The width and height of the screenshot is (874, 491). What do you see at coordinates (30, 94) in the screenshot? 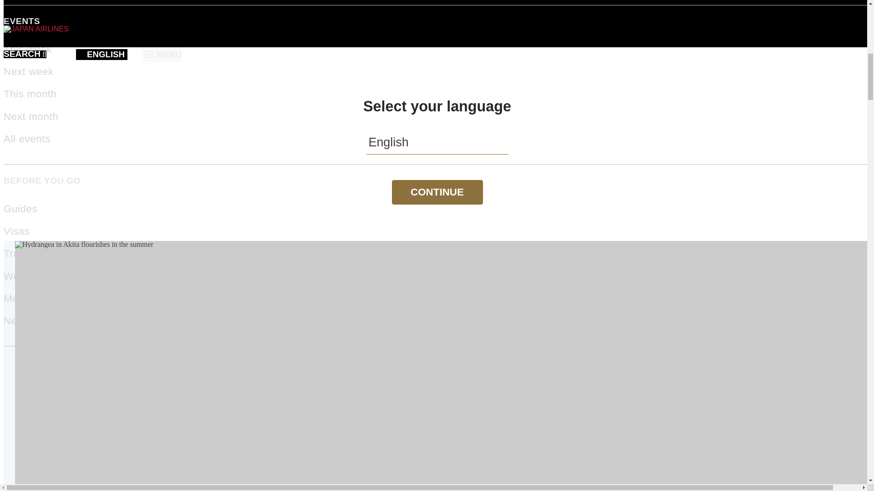
I see `This month` at bounding box center [30, 94].